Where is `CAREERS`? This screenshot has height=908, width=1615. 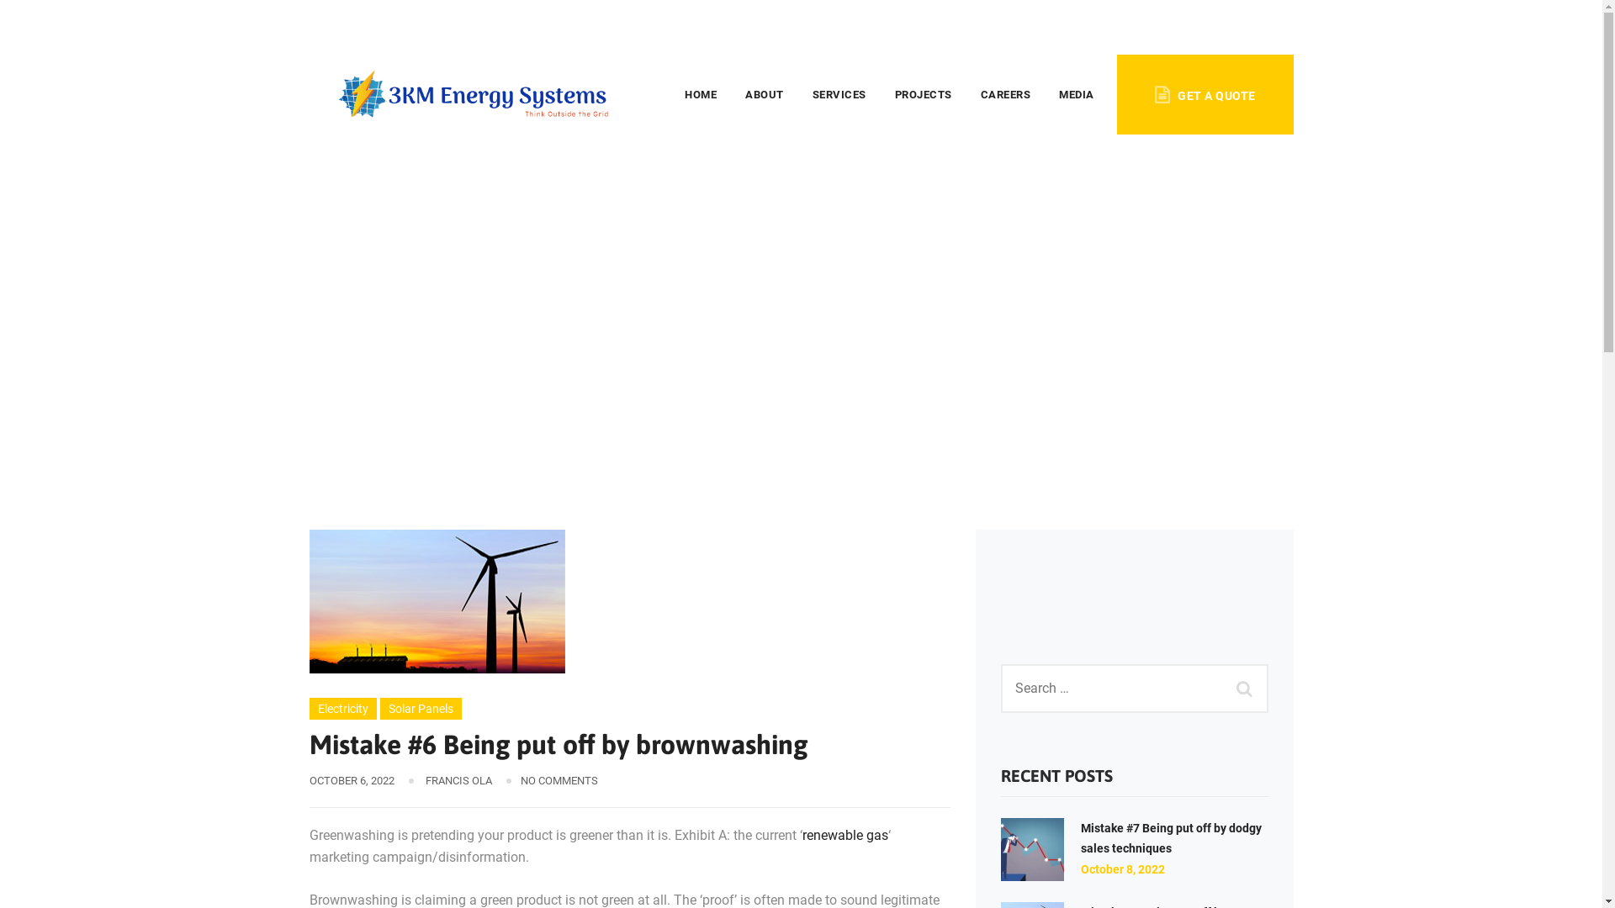 CAREERS is located at coordinates (1006, 94).